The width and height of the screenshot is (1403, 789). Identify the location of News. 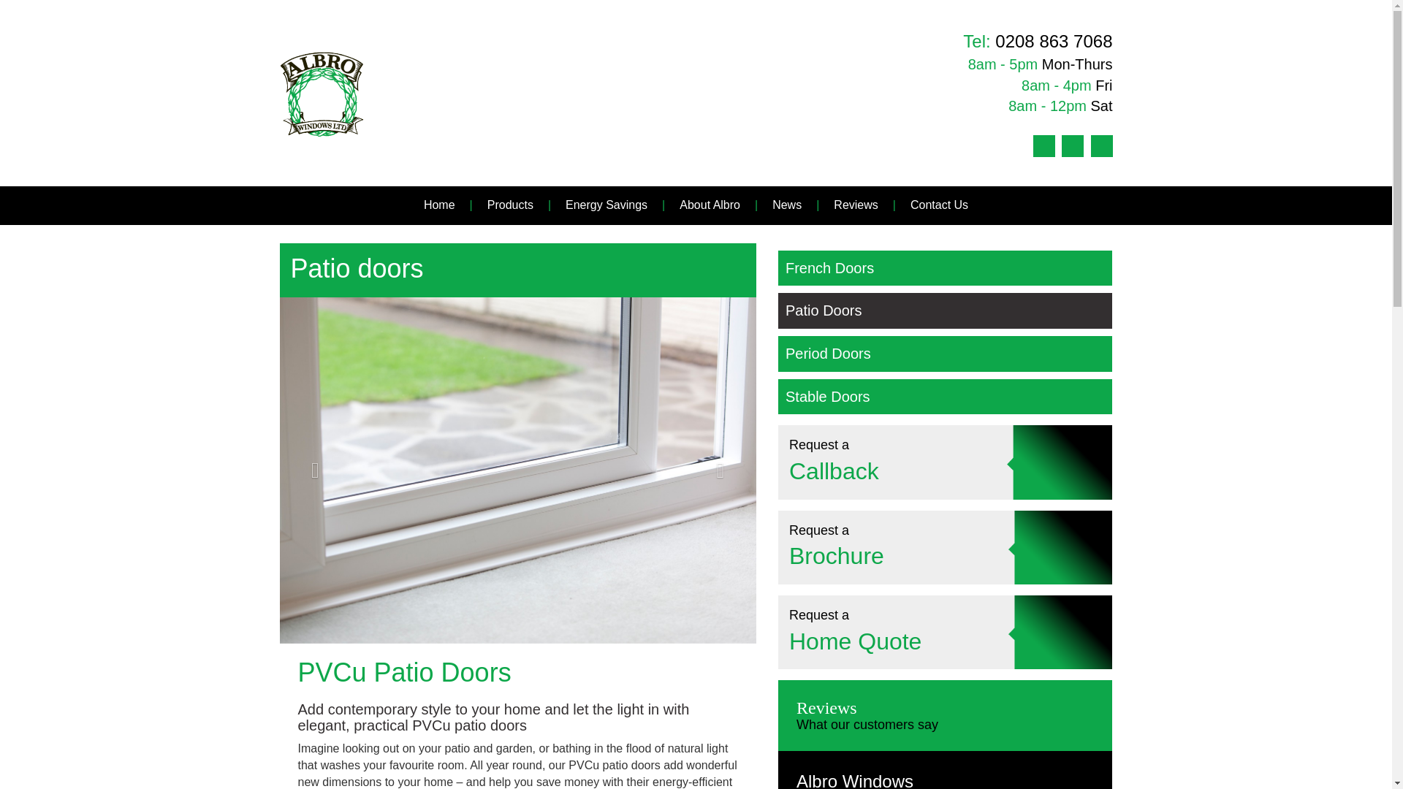
(786, 205).